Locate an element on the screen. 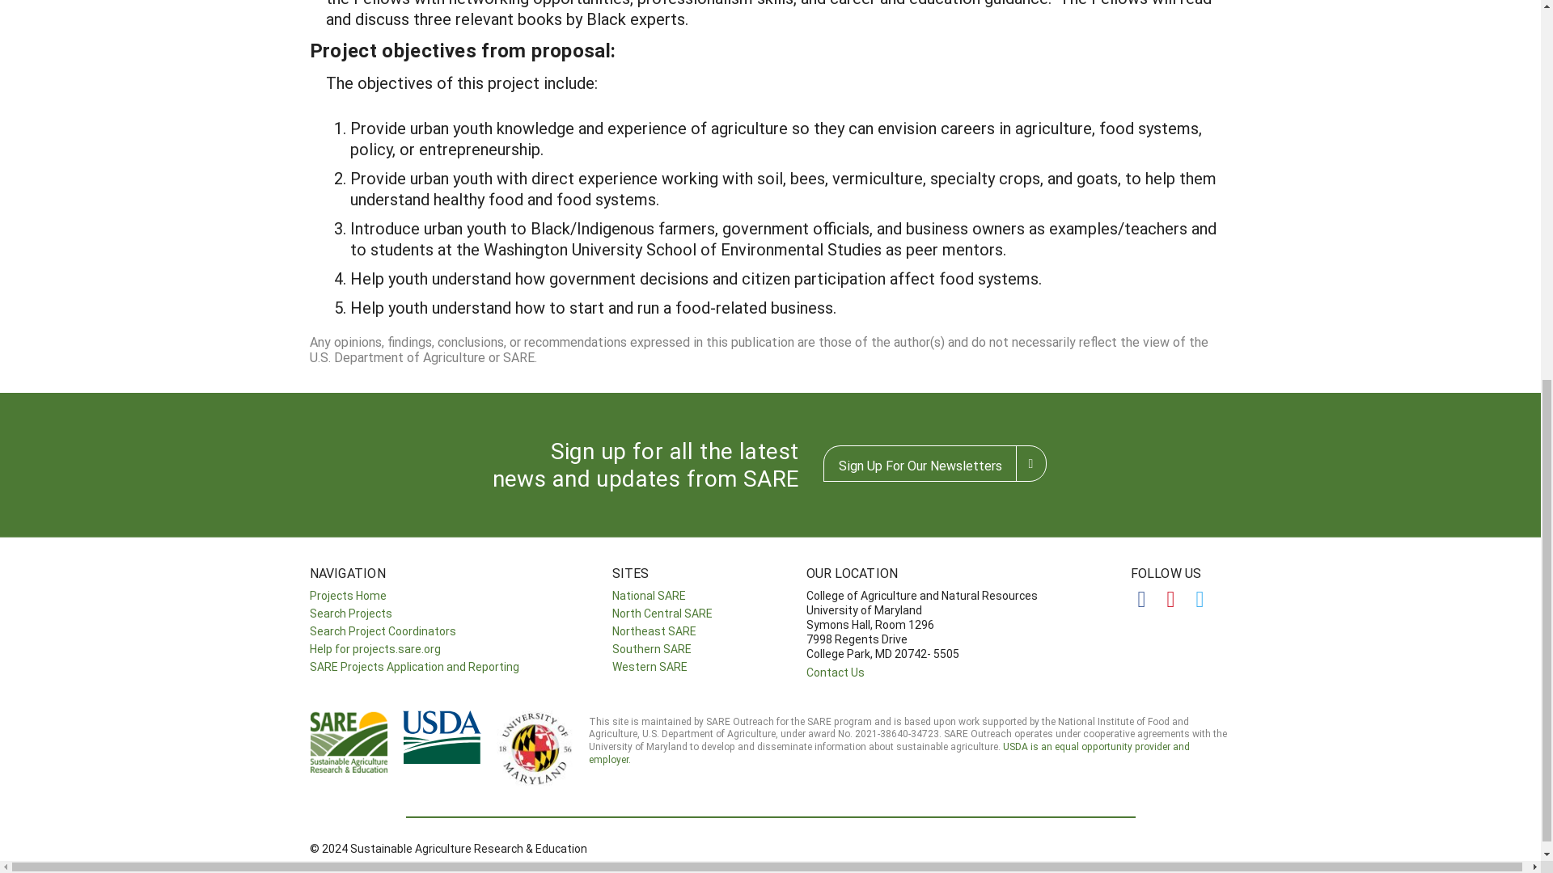 This screenshot has height=873, width=1553. Search Project Coordinators is located at coordinates (382, 630).